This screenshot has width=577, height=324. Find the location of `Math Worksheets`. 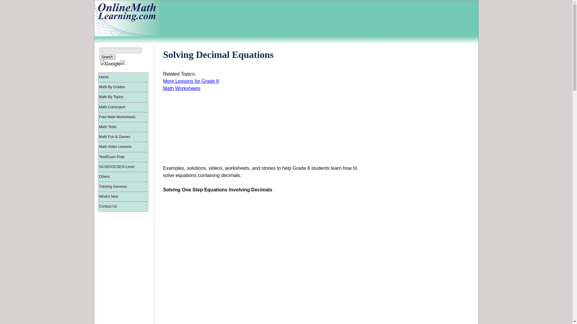

Math Worksheets is located at coordinates (182, 88).